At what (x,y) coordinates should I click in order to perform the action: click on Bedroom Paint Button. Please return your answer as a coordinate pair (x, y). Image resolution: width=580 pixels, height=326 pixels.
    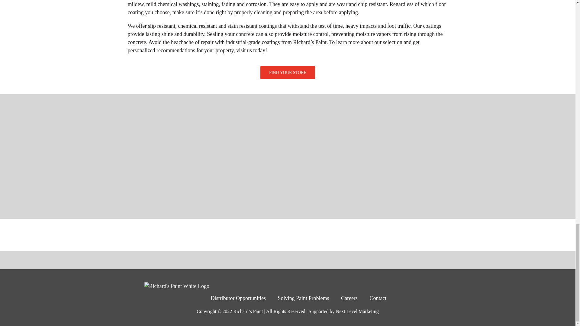
    Looking at the image, I should click on (285, 235).